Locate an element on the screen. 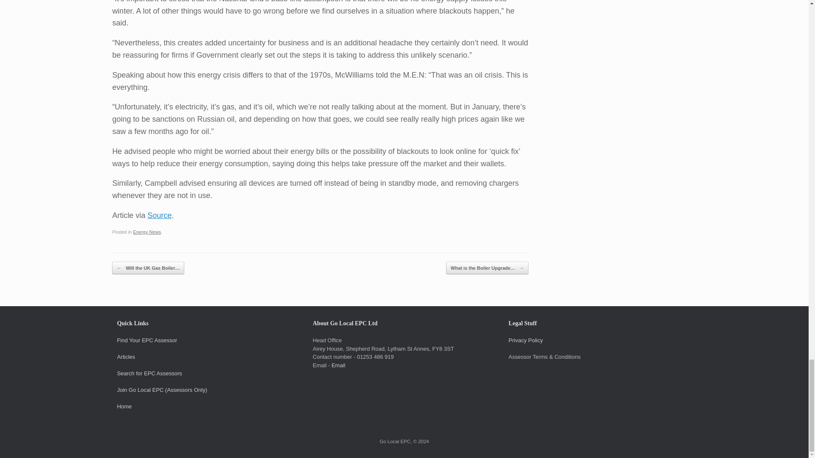  Find Your EPC Assessor is located at coordinates (147, 340).